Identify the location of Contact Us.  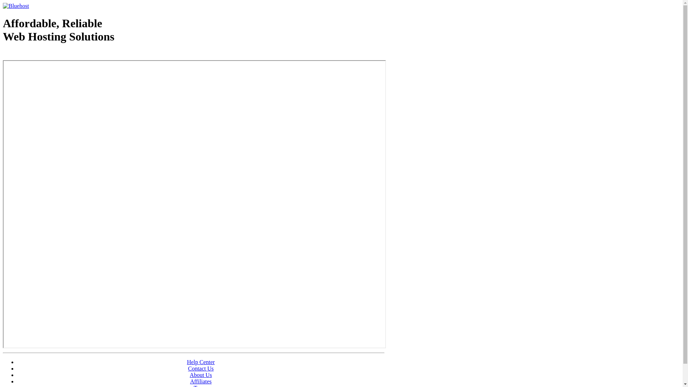
(201, 368).